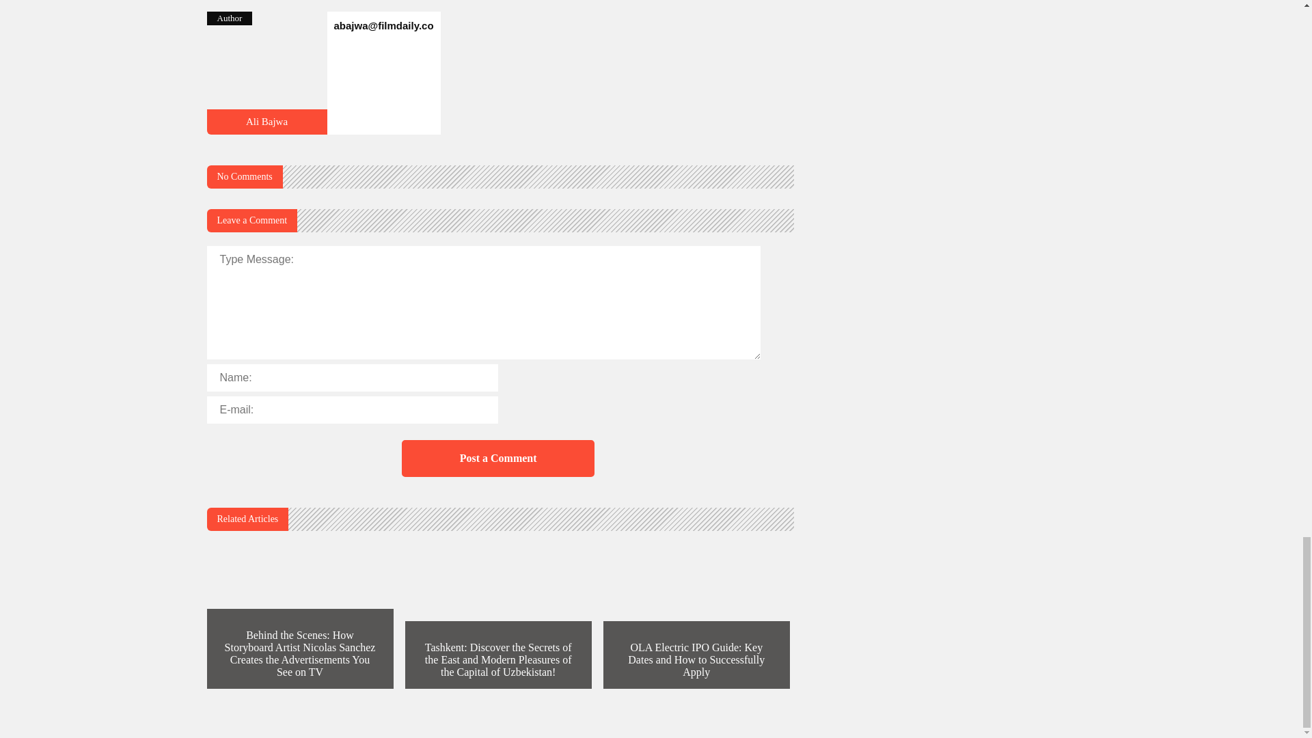  Describe the element at coordinates (266, 128) in the screenshot. I see `10 Essential Reasons Why Your Dog Needs Pet Insurance` at that location.